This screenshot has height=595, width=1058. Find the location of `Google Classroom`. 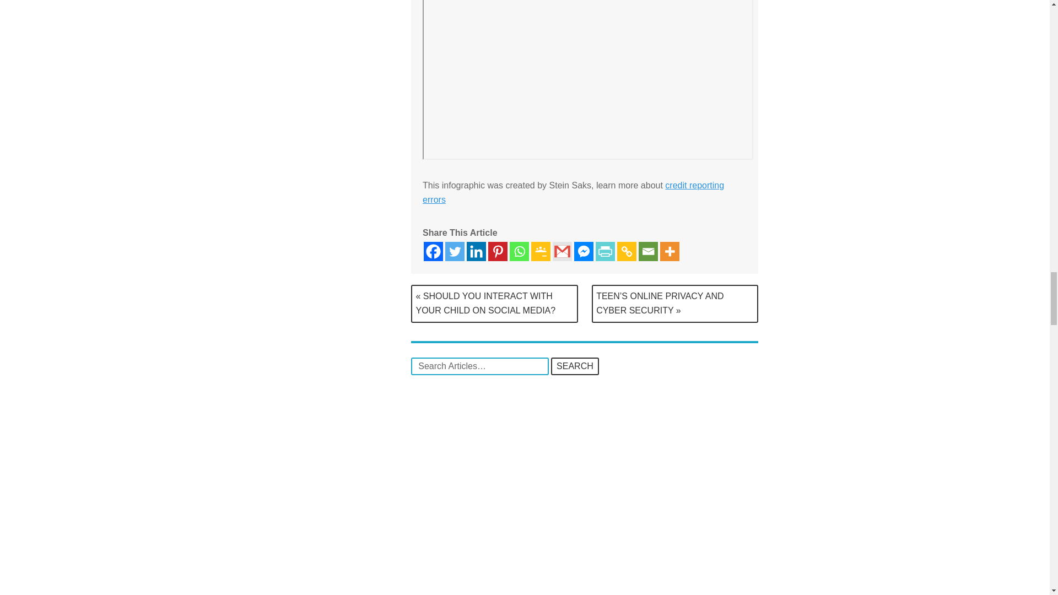

Google Classroom is located at coordinates (540, 251).